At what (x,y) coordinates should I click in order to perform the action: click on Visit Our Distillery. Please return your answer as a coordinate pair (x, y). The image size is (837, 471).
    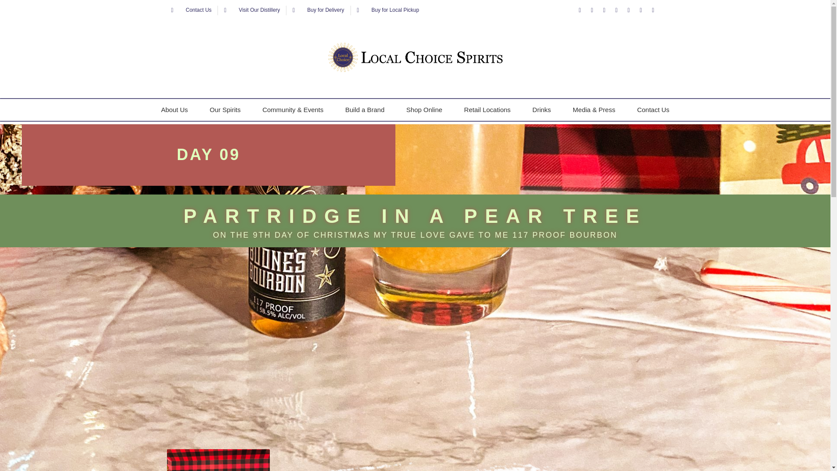
    Looking at the image, I should click on (252, 10).